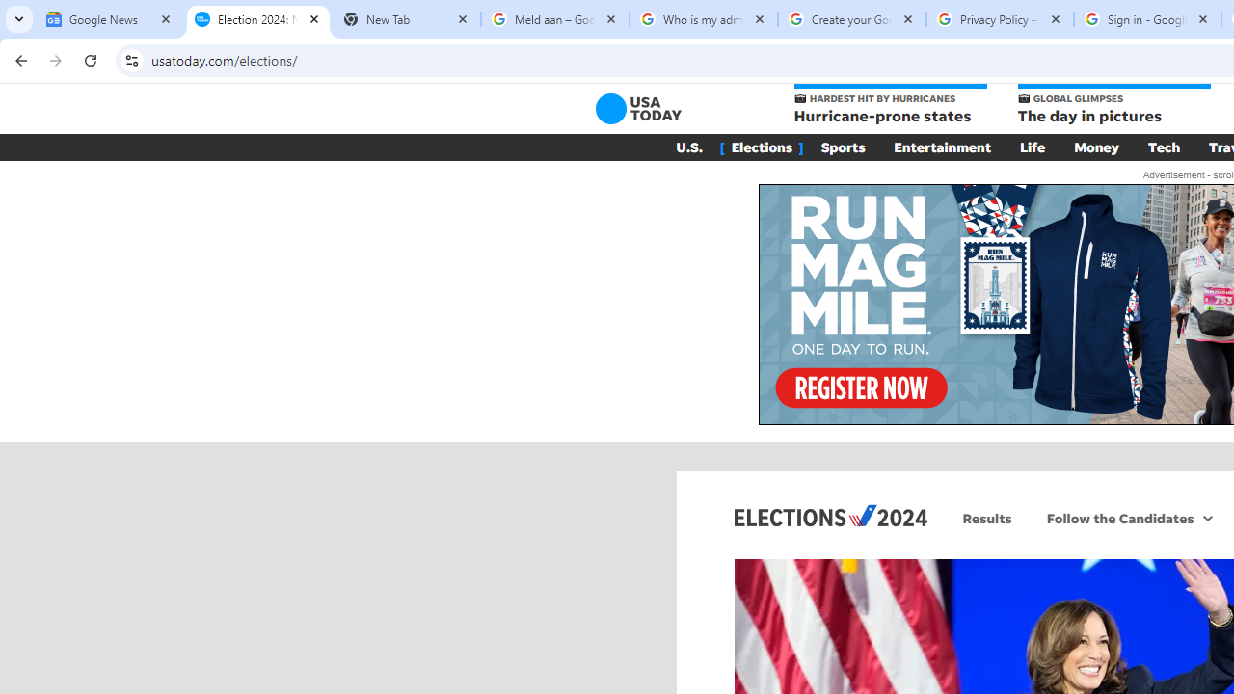 The width and height of the screenshot is (1234, 694). I want to click on Follow the Candidates, so click(1118, 518).